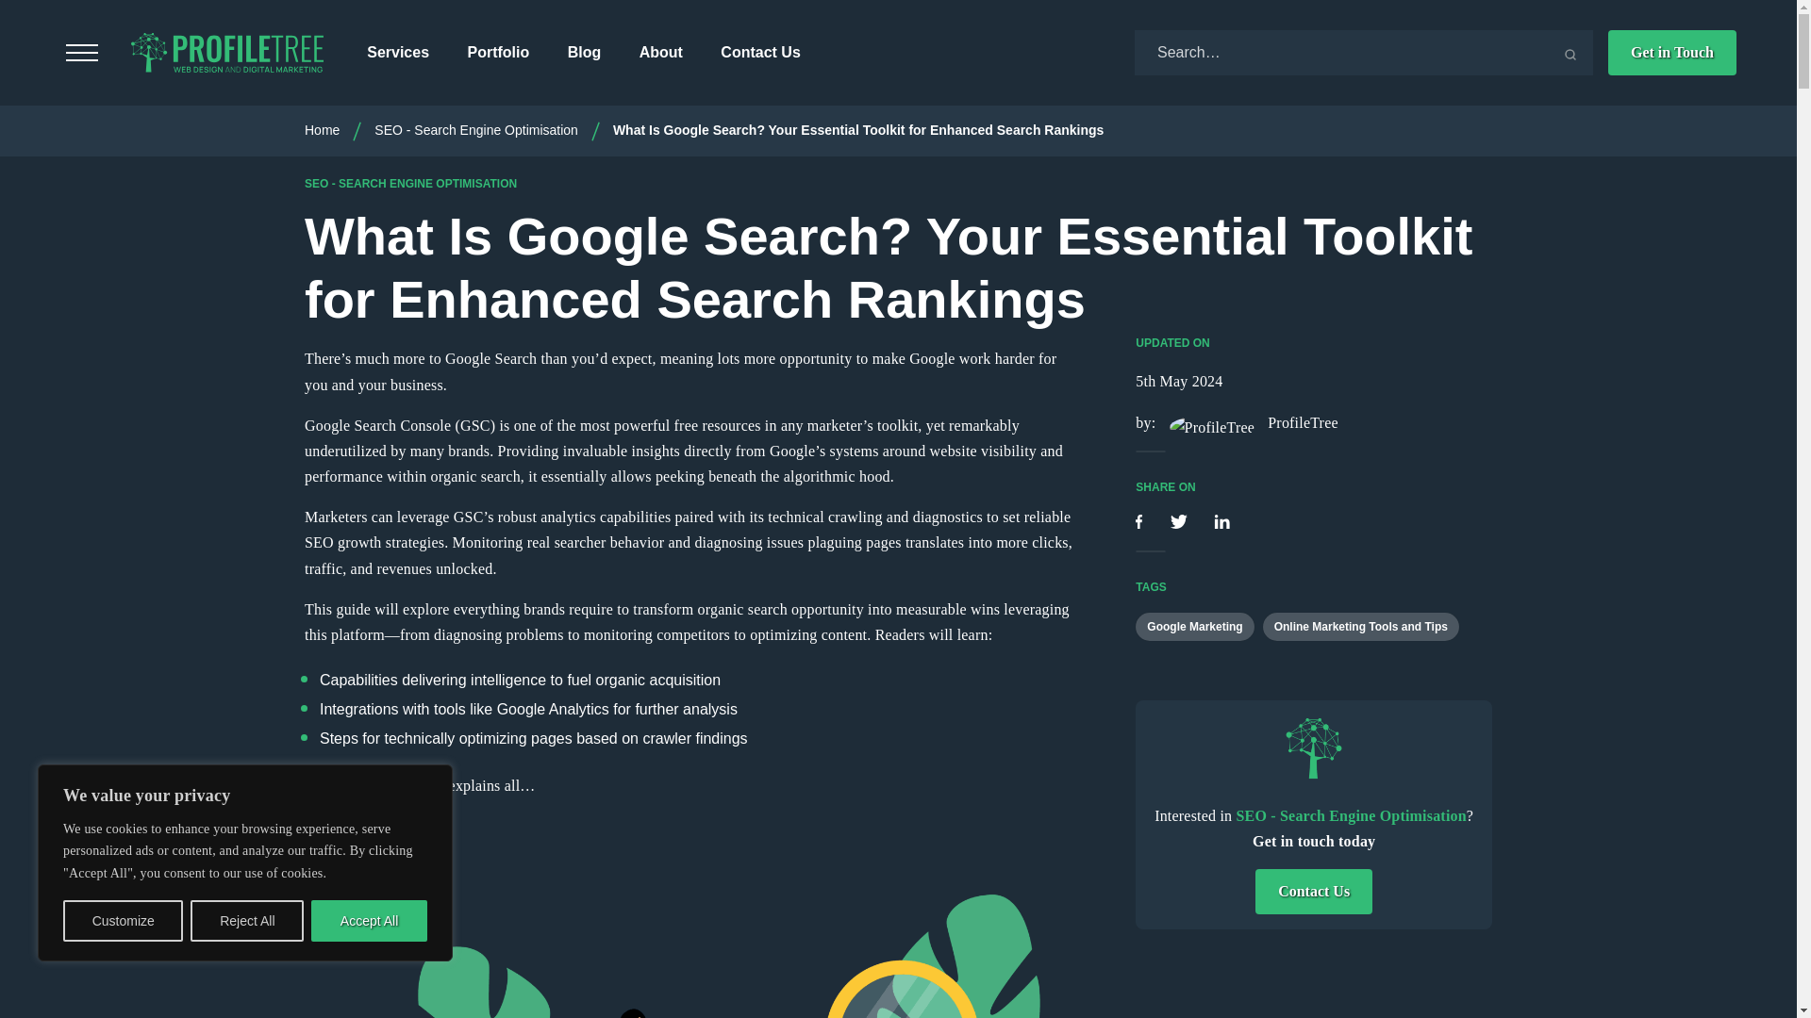  Describe the element at coordinates (585, 52) in the screenshot. I see `Blog` at that location.